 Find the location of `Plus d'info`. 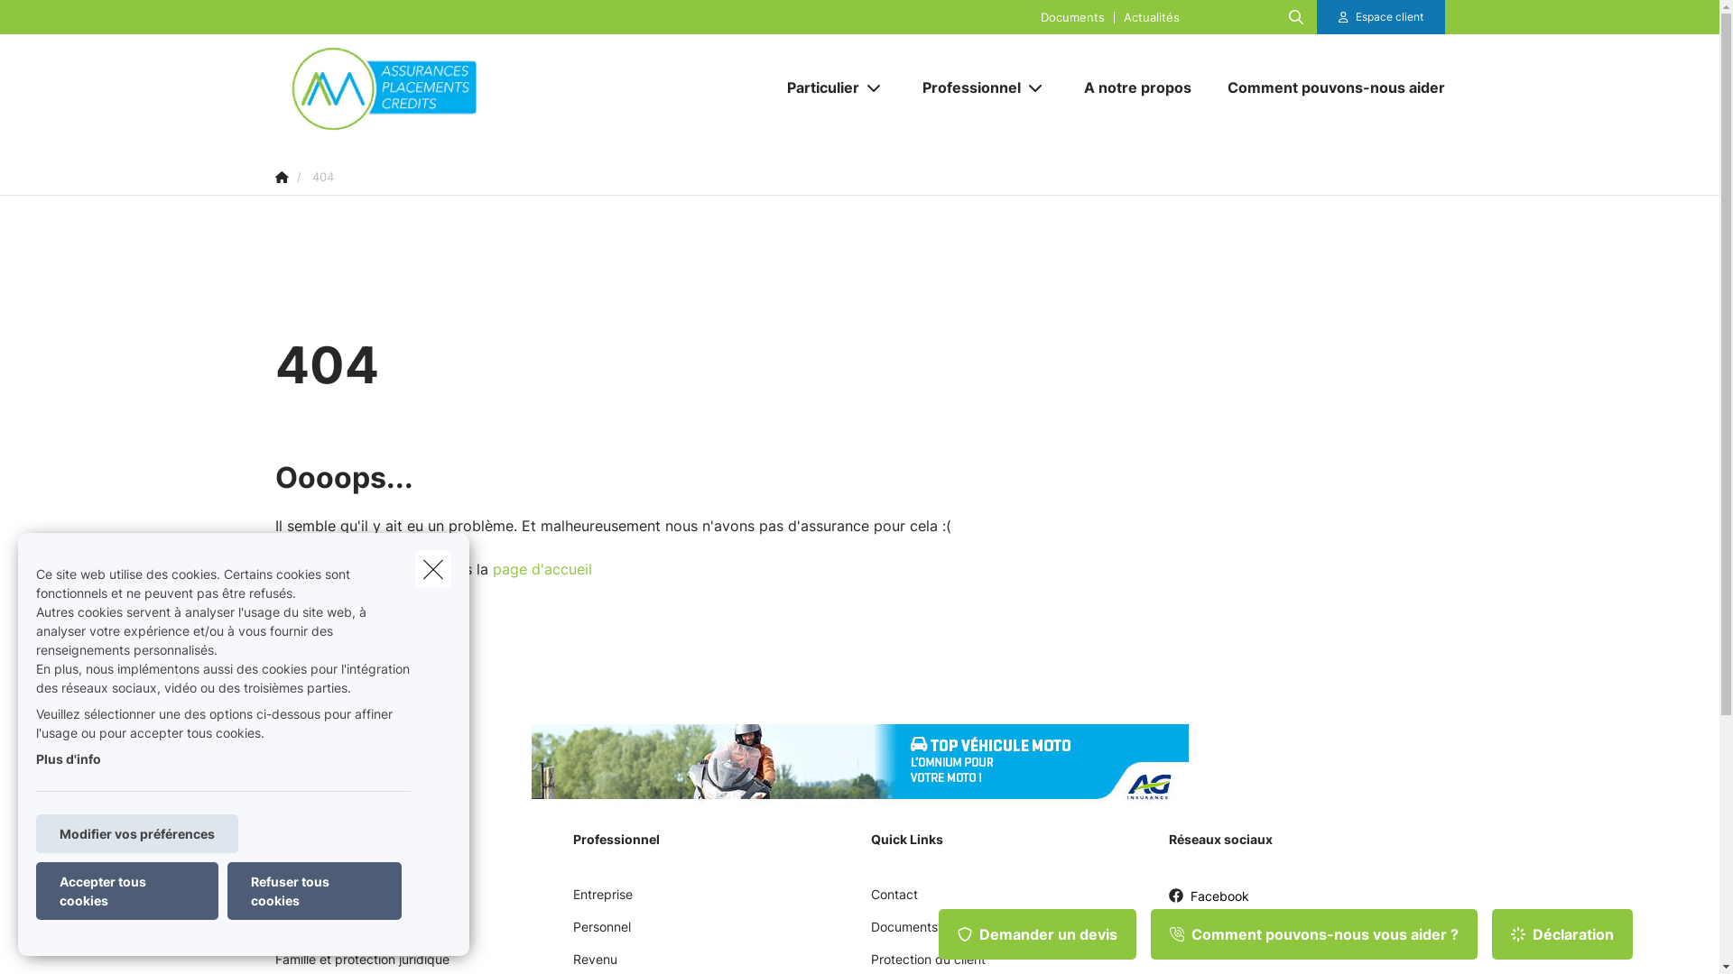

Plus d'info is located at coordinates (69, 759).